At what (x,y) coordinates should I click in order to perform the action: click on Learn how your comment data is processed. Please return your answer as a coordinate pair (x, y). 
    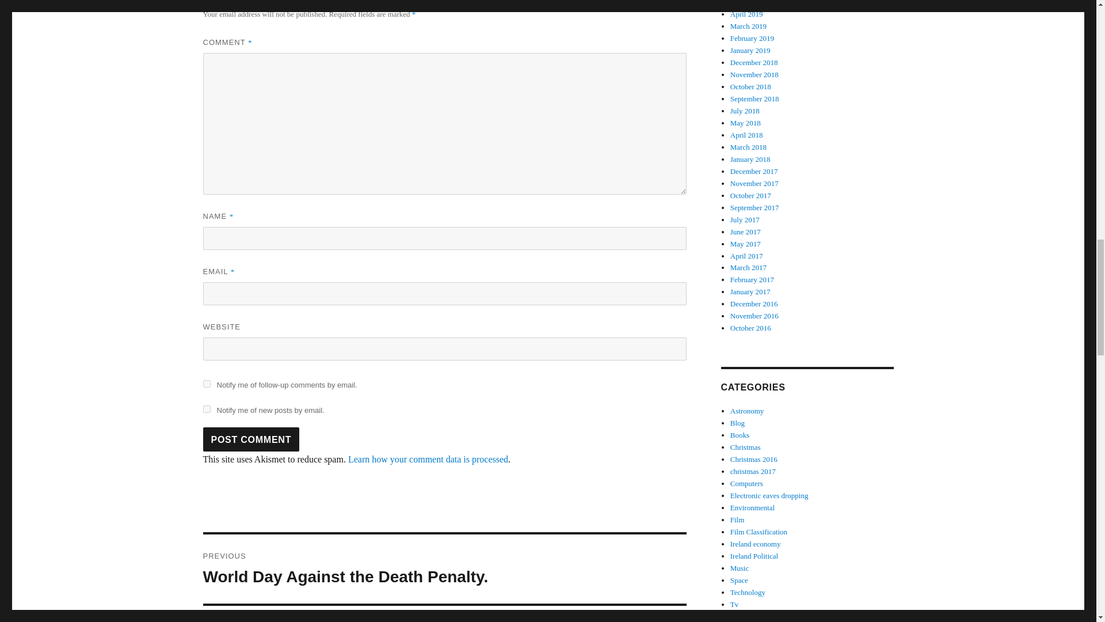
    Looking at the image, I should click on (428, 459).